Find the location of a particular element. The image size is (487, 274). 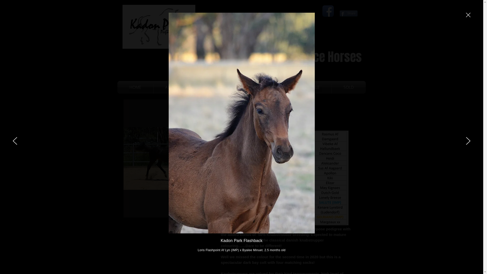

SOLD is located at coordinates (349, 87).